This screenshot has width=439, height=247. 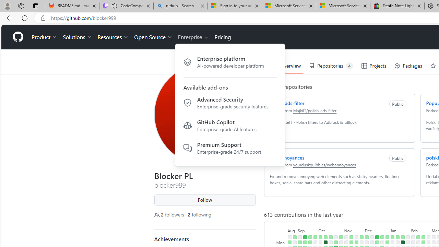 I want to click on polish-ads-filter, so click(x=287, y=103).